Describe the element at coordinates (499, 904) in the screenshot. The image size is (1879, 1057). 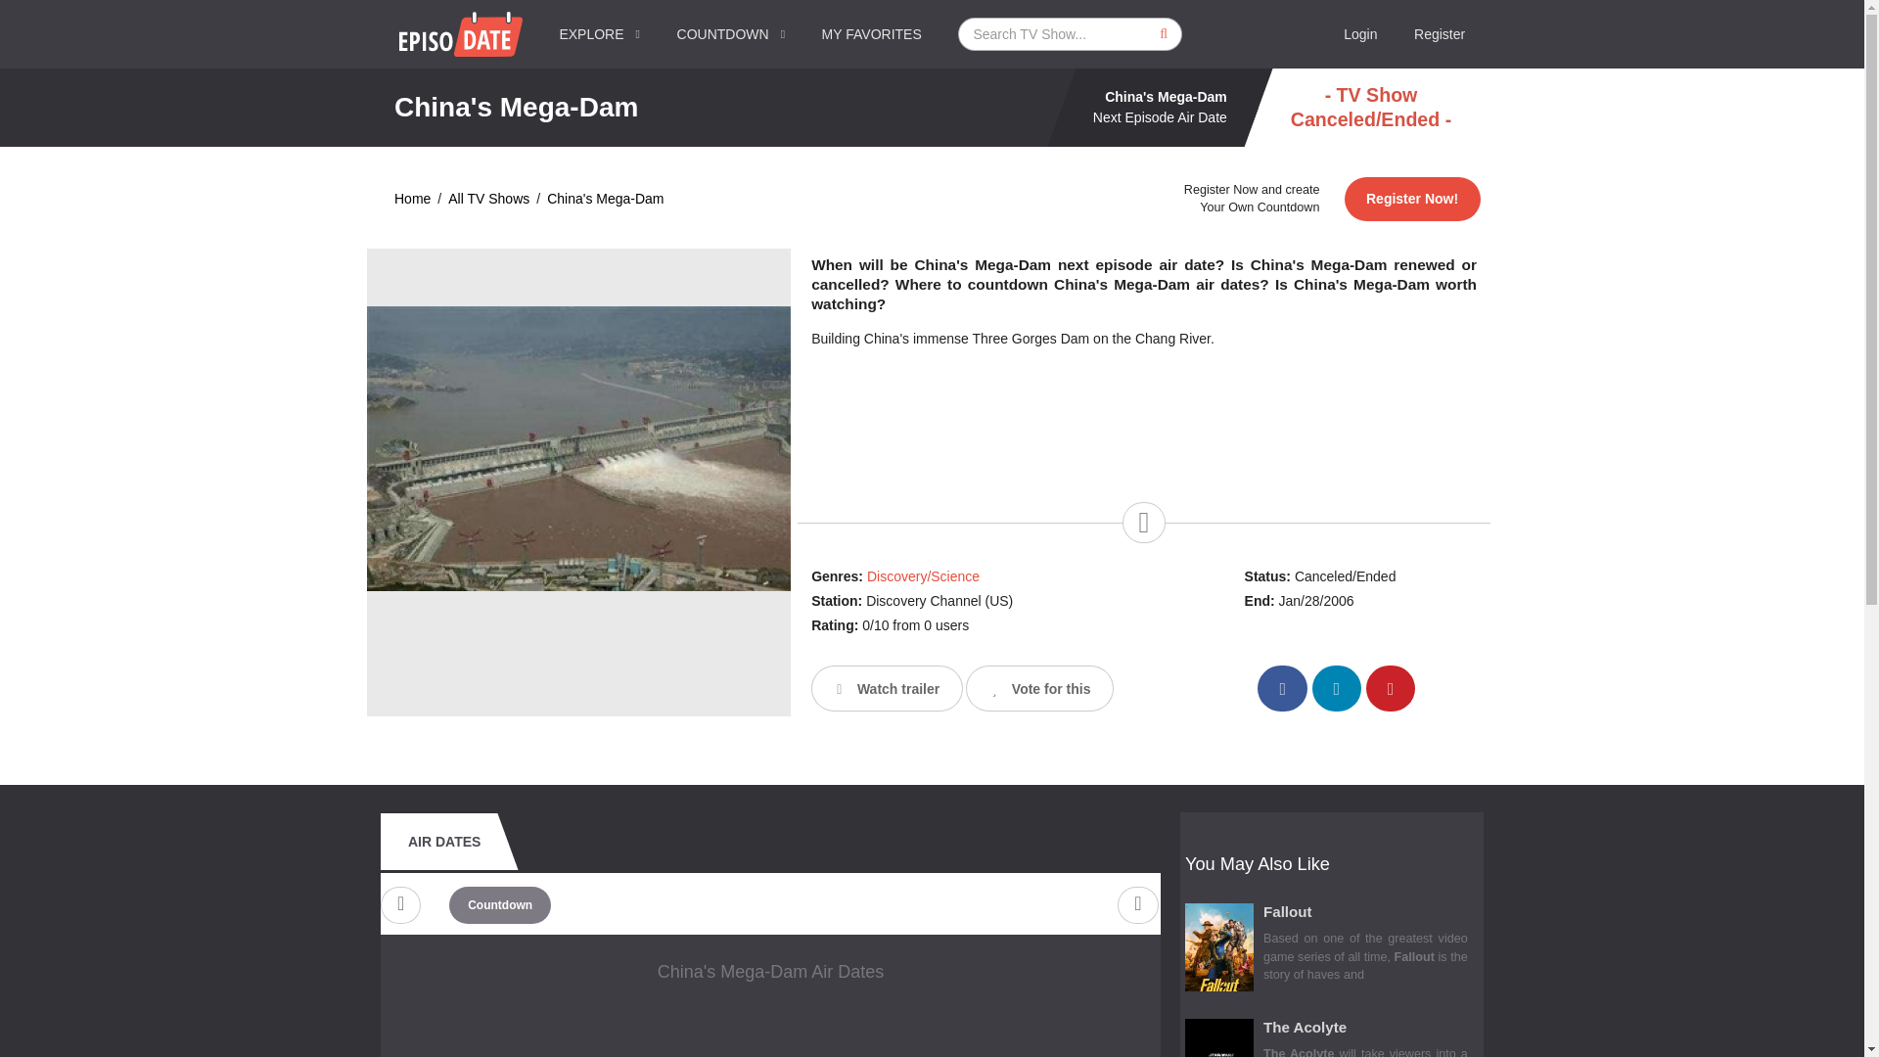
I see `Countdown` at that location.